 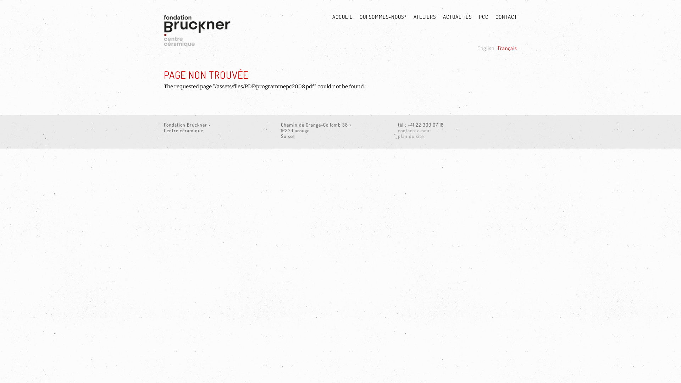 I want to click on Accueil, so click(x=226, y=34).